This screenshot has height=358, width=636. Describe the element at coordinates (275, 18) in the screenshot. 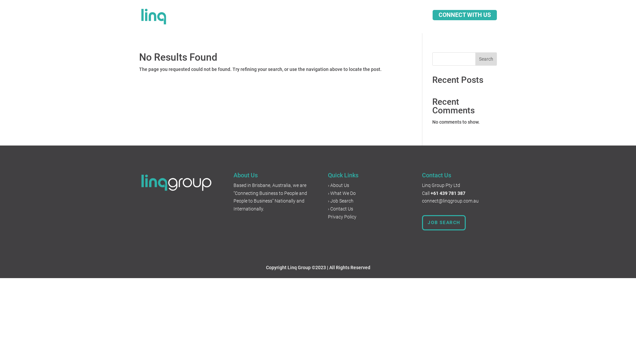

I see `About Us` at that location.